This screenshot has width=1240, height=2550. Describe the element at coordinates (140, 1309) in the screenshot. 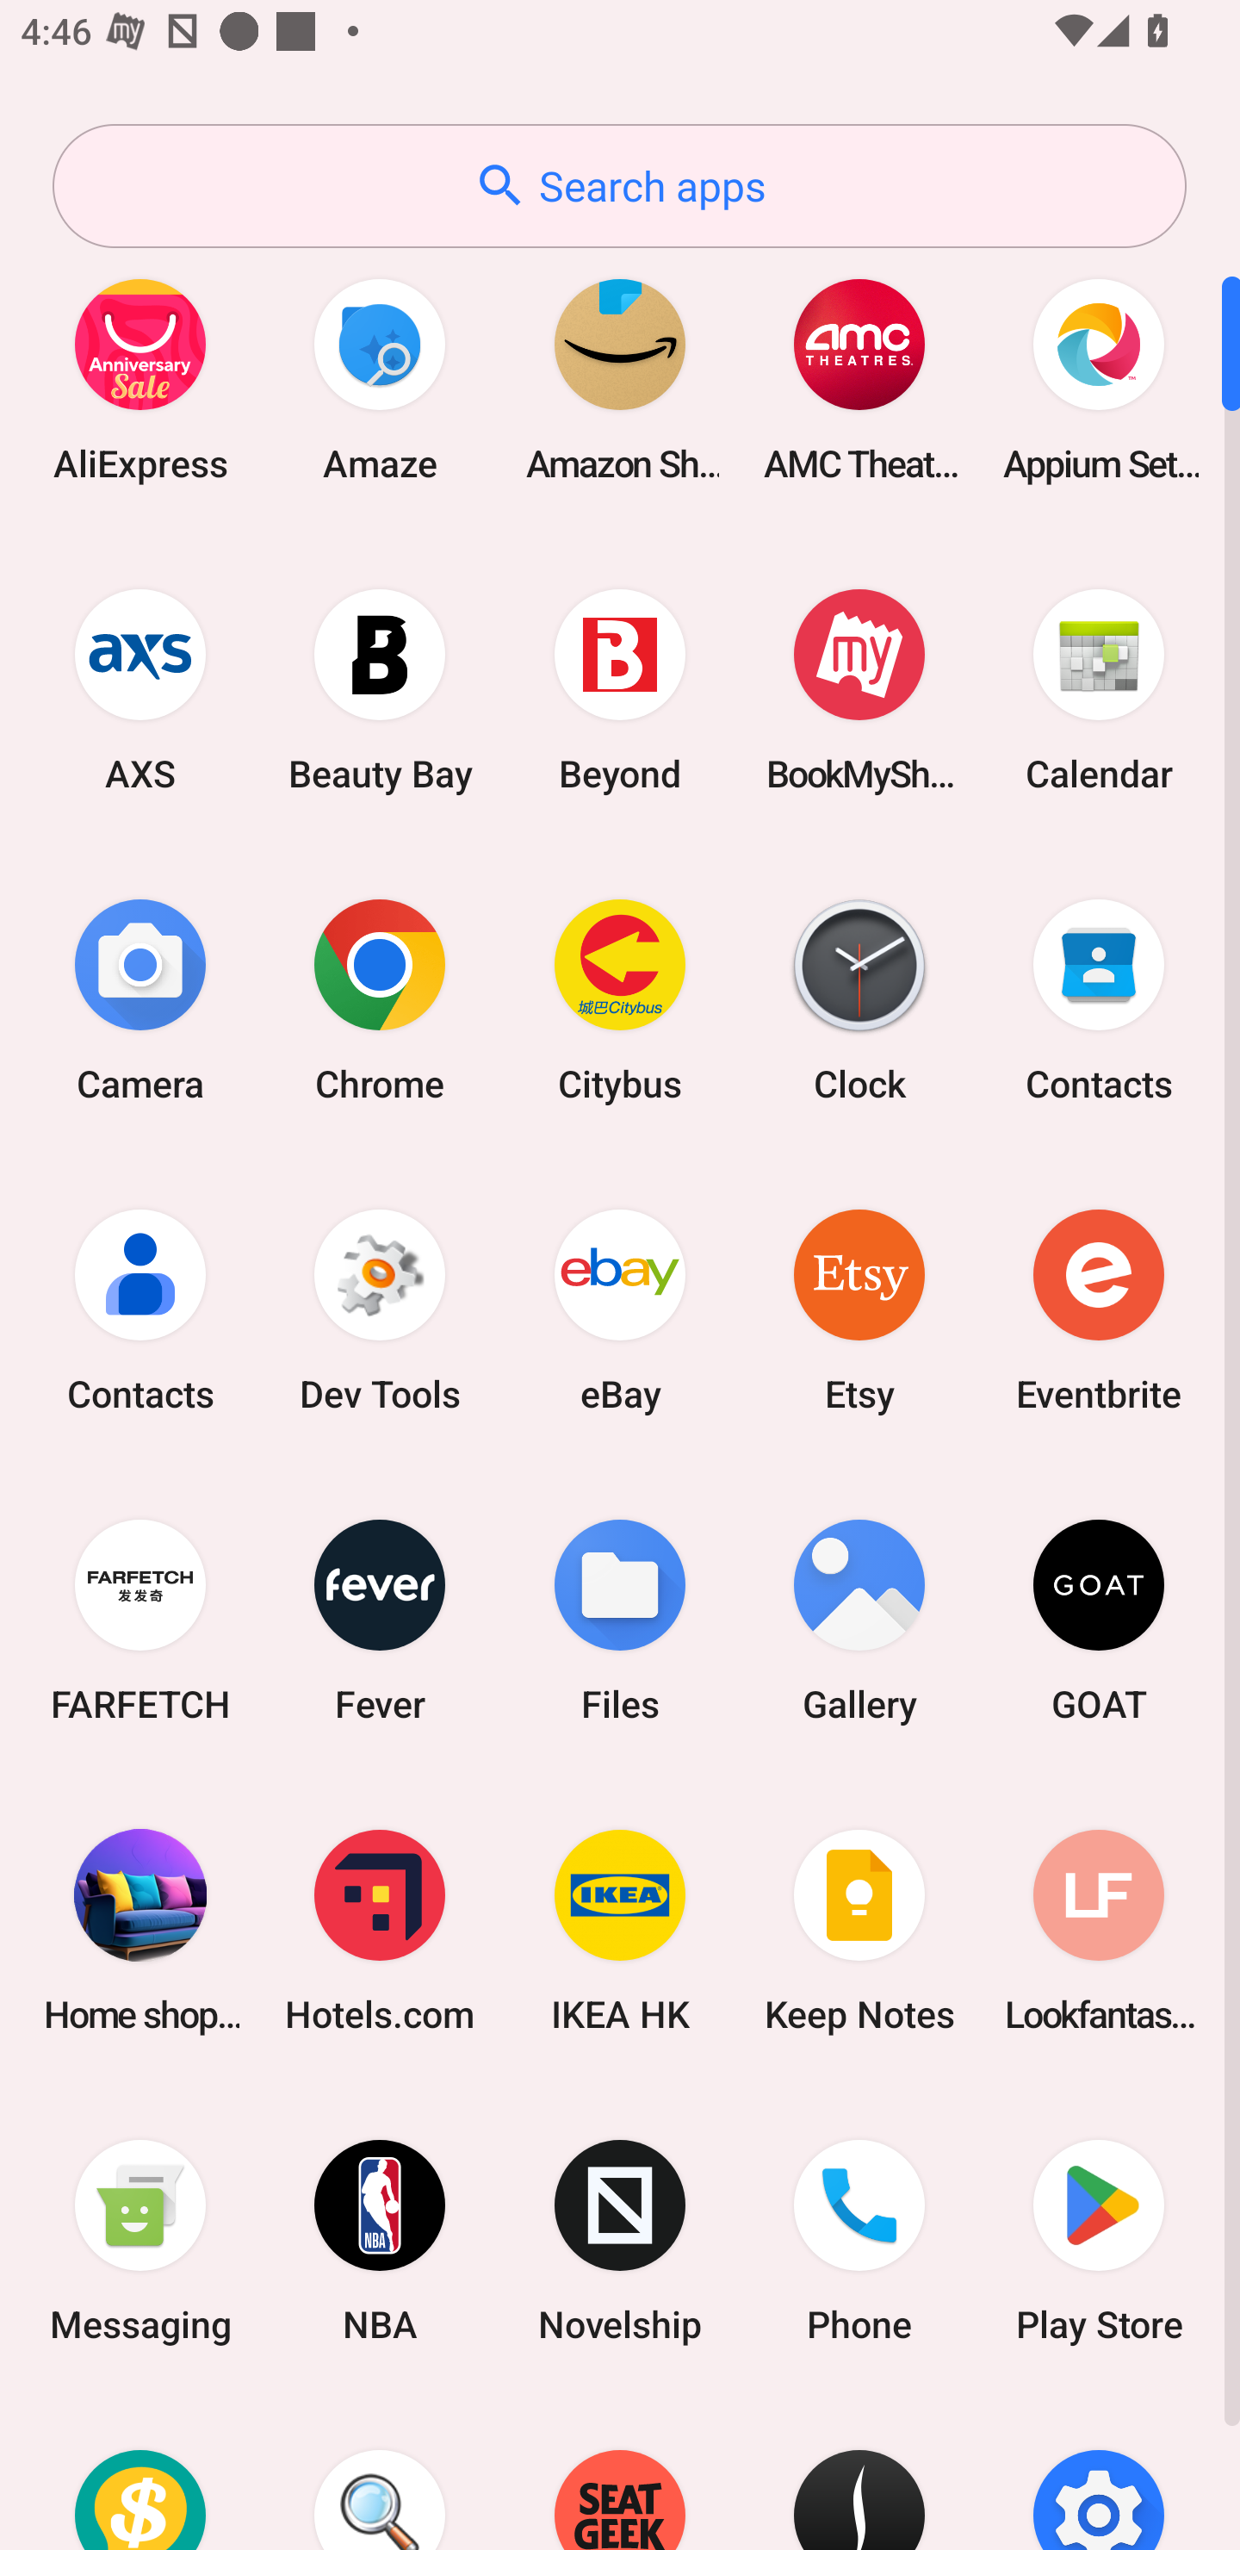

I see `Contacts` at that location.